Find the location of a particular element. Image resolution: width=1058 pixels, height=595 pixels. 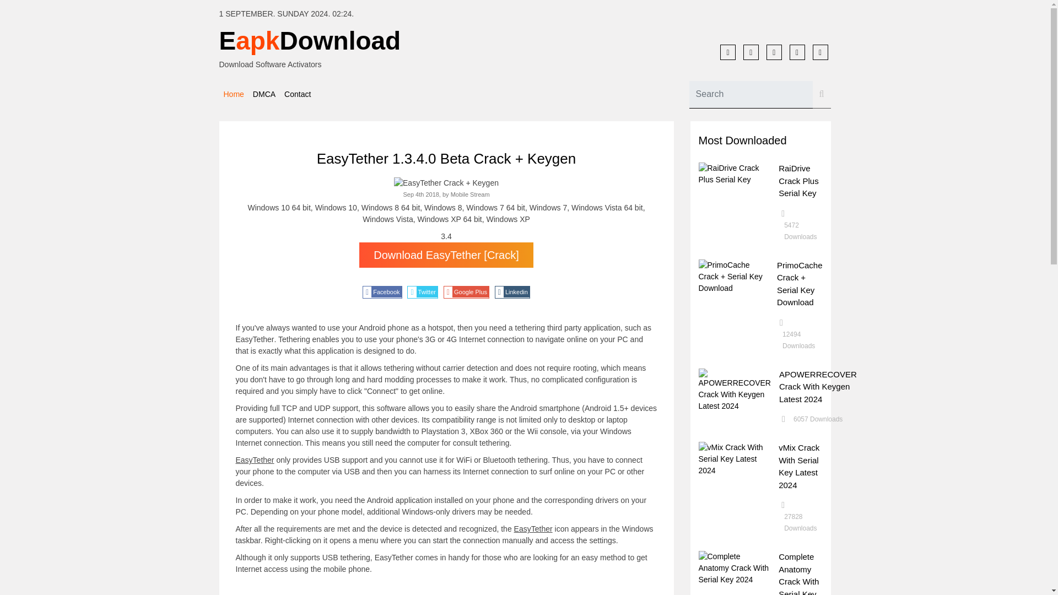

Linkedin is located at coordinates (512, 292).